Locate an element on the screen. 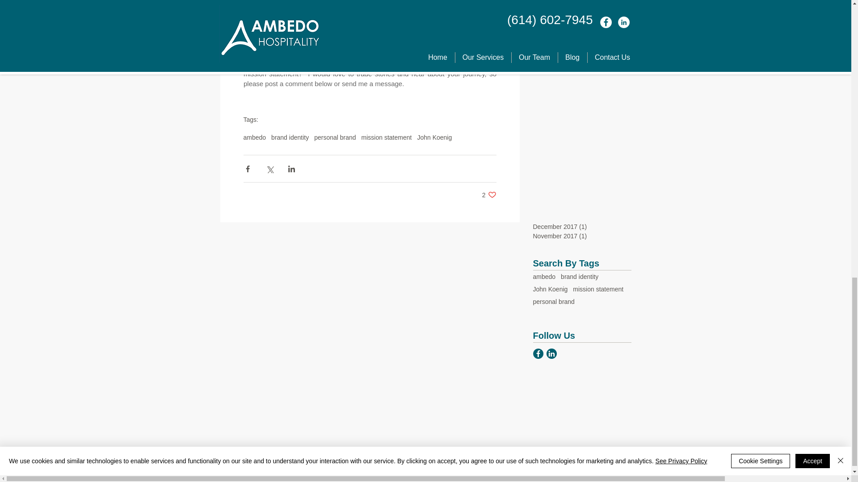  brand identity is located at coordinates (290, 137).